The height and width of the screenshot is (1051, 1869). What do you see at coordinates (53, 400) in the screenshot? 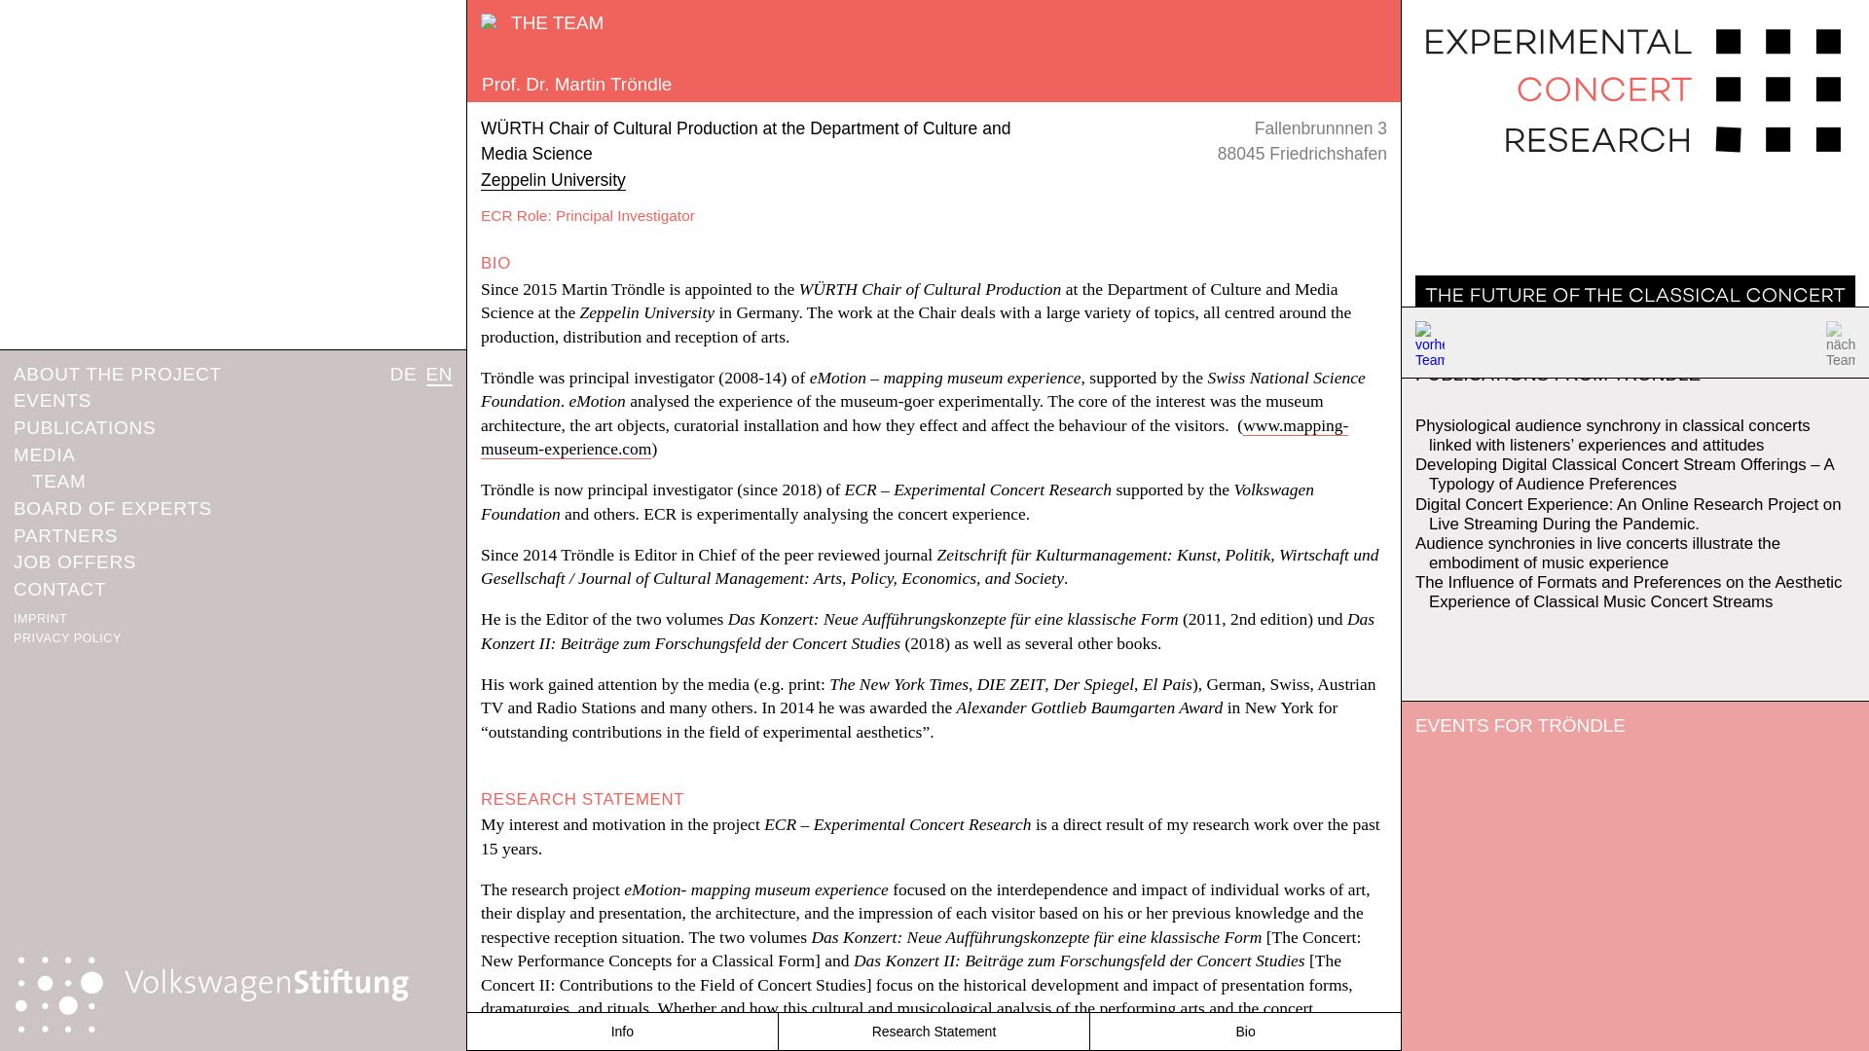
I see `EVENTS` at bounding box center [53, 400].